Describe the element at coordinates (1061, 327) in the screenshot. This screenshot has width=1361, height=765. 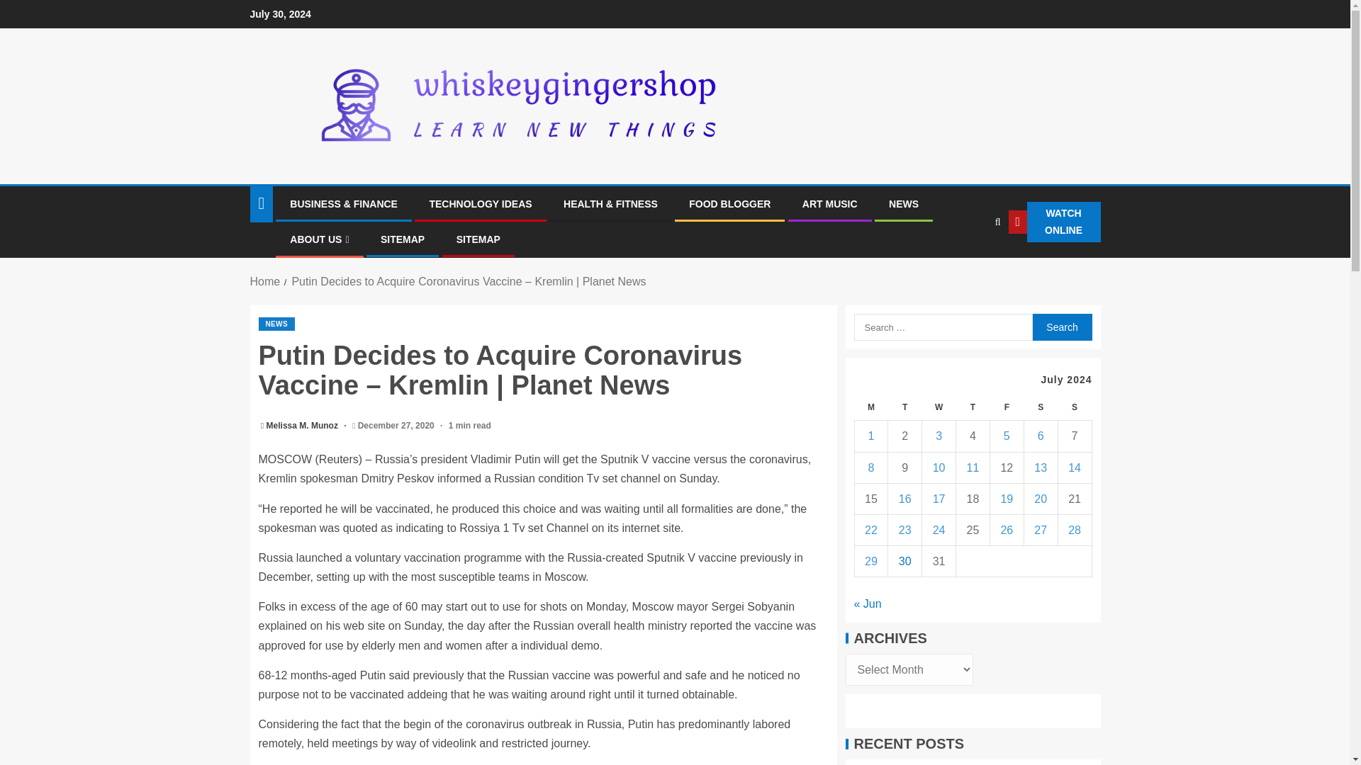
I see `Search` at that location.